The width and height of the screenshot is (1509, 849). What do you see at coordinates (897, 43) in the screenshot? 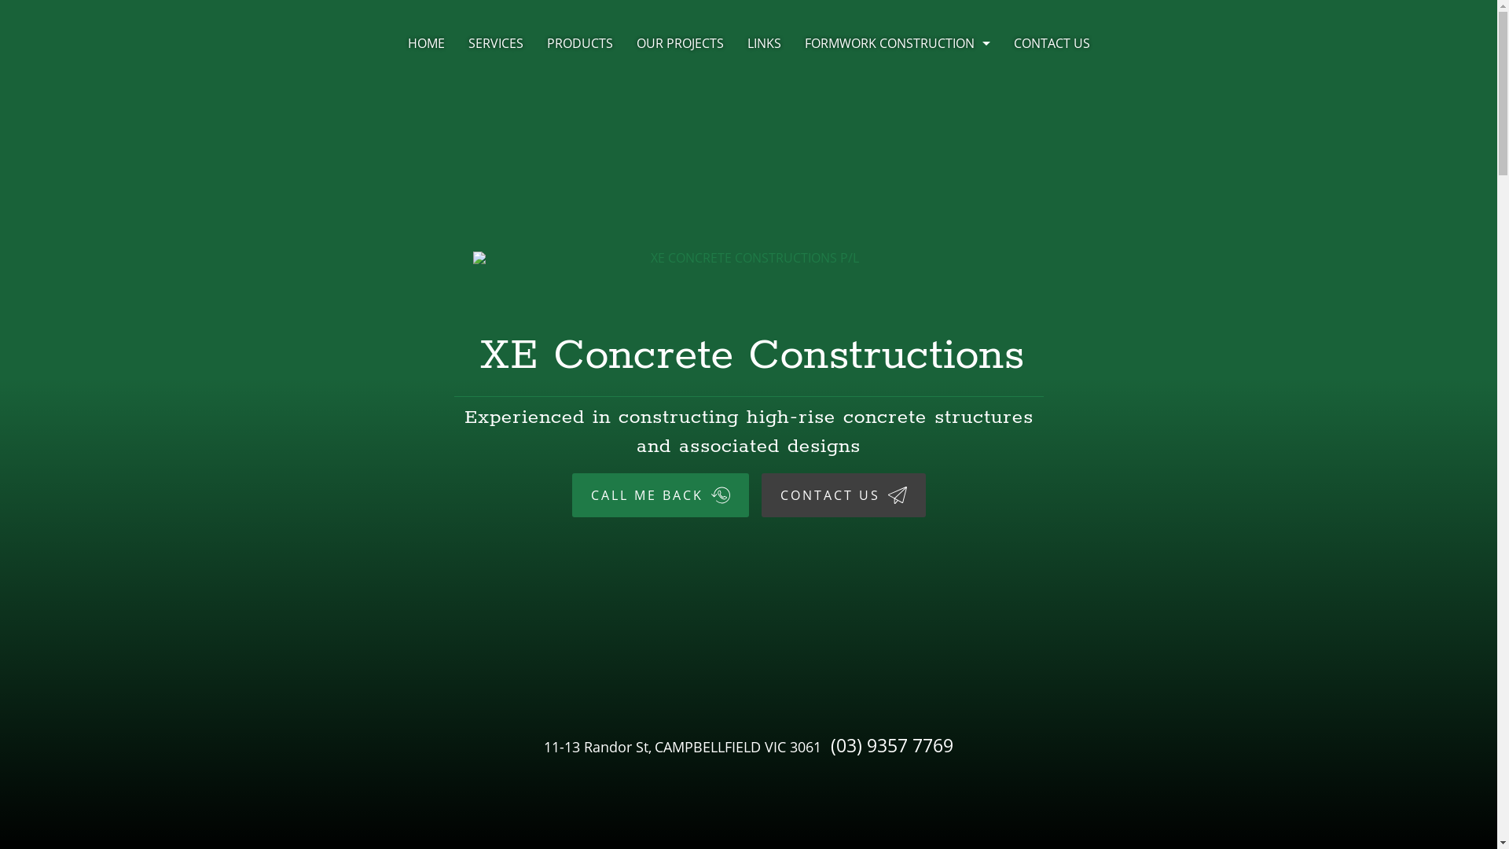
I see `FORMWORK CONSTRUCTION` at bounding box center [897, 43].